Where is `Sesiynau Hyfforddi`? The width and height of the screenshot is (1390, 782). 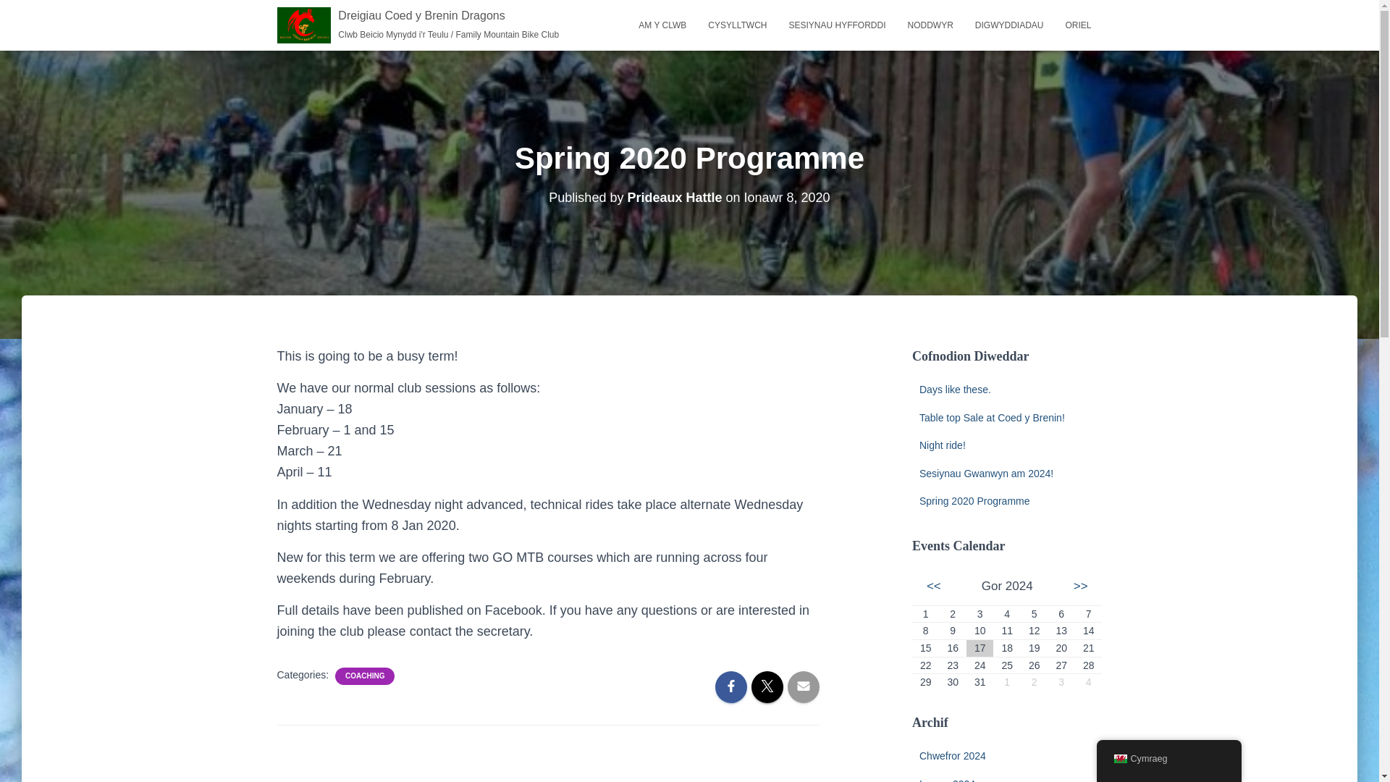
Sesiynau Hyfforddi is located at coordinates (837, 25).